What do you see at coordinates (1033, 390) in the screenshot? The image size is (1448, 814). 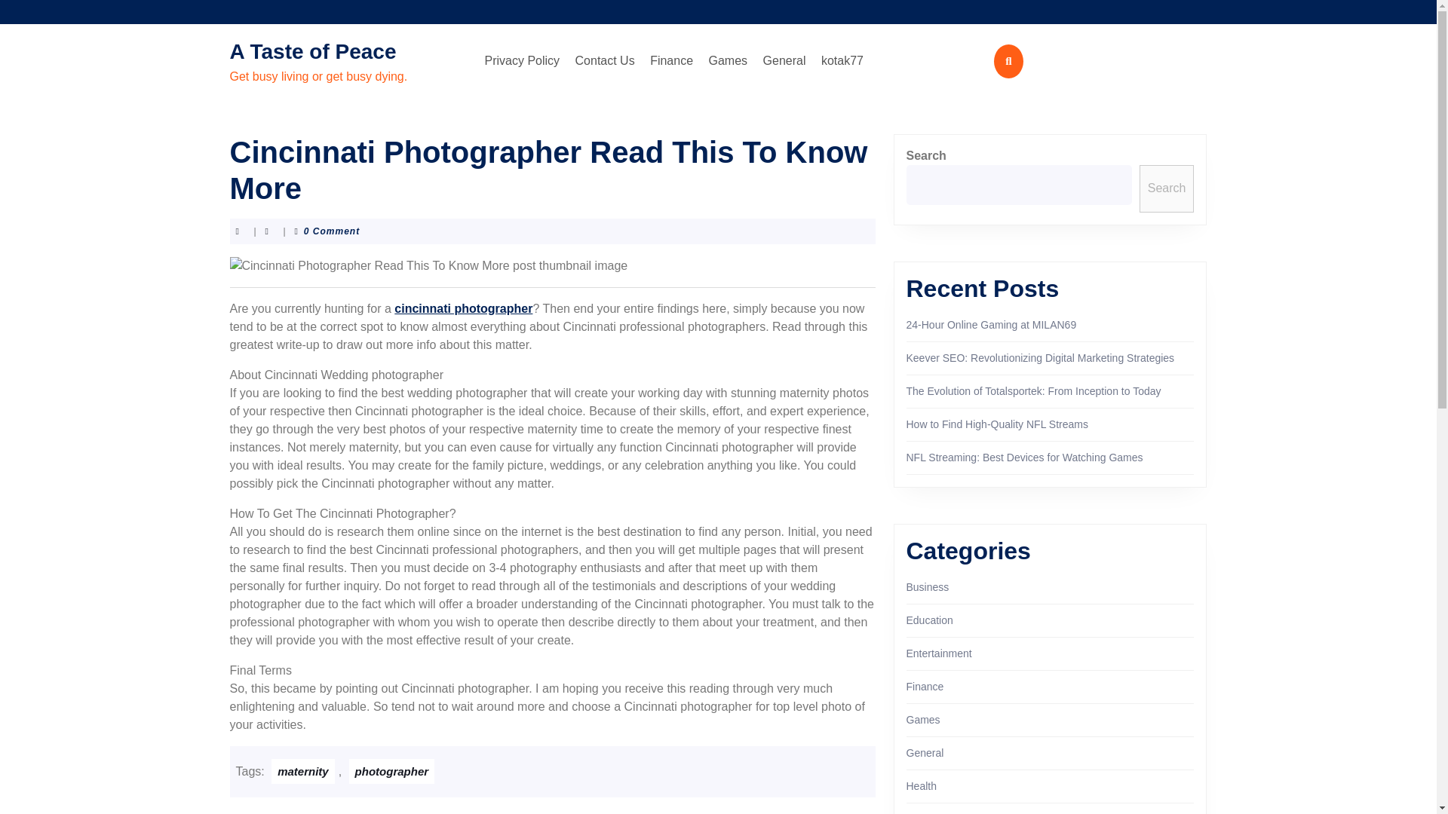 I see `The Evolution of Totalsportek: From Inception to Today` at bounding box center [1033, 390].